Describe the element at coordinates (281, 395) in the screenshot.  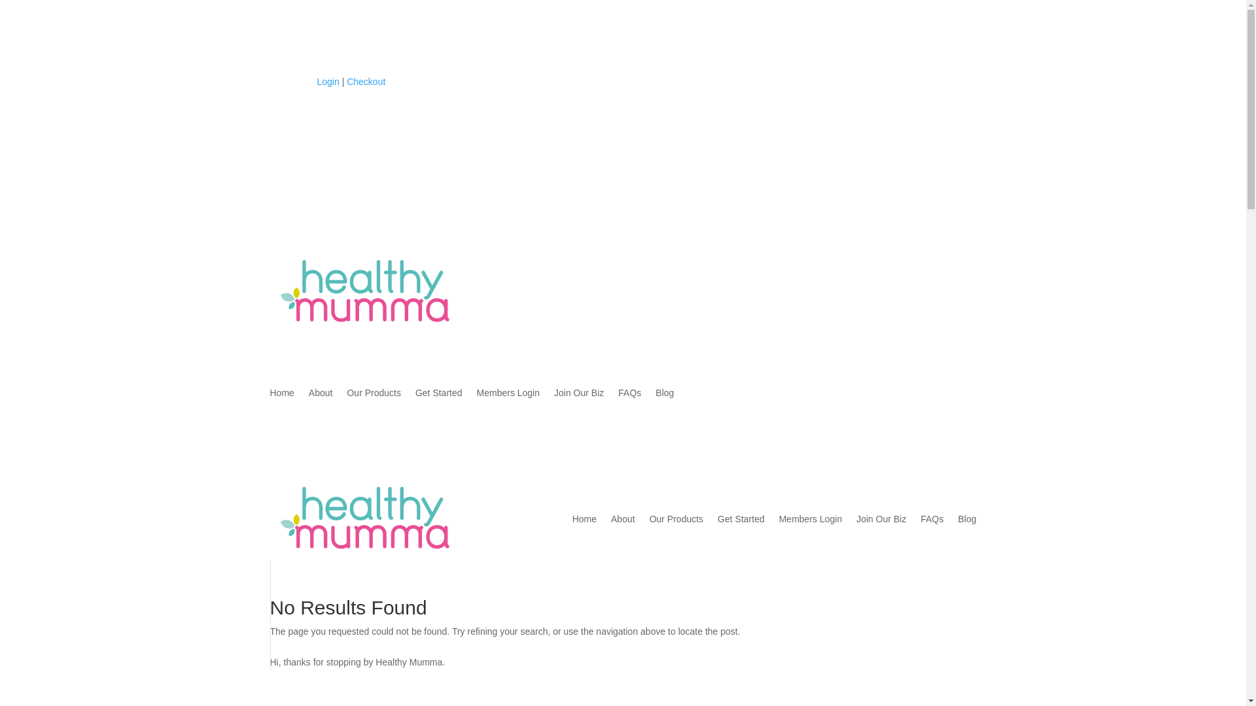
I see `Home` at that location.